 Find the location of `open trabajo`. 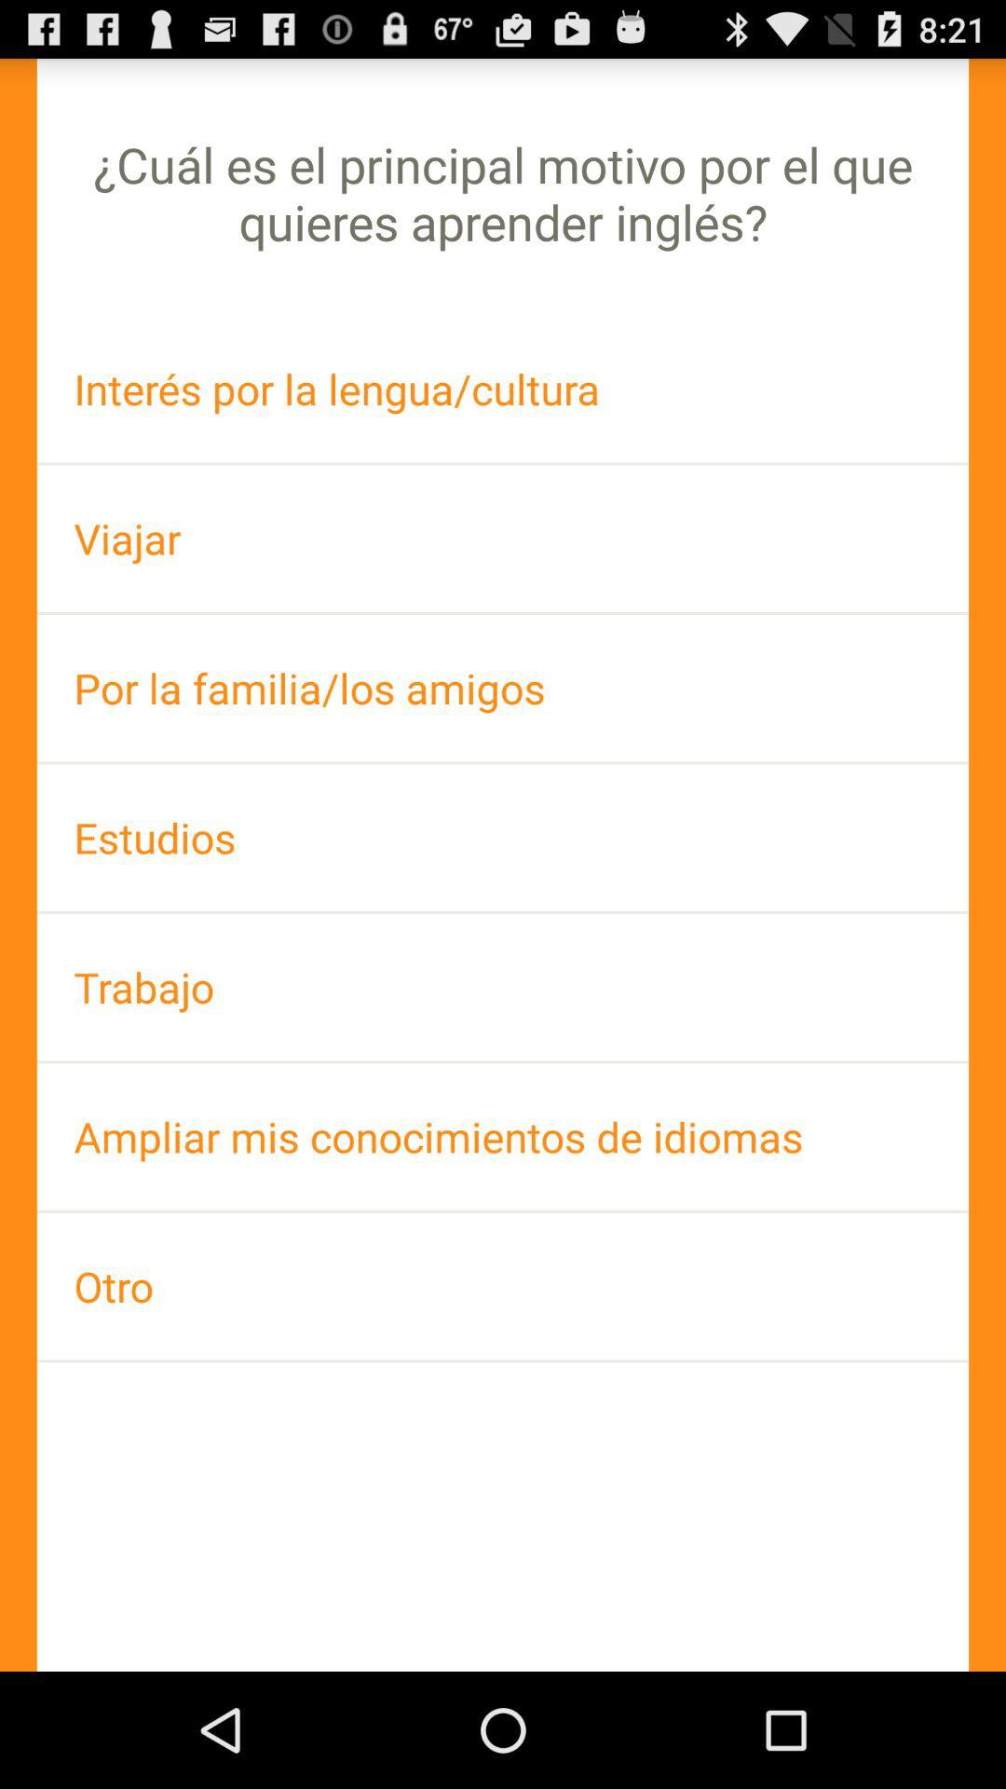

open trabajo is located at coordinates (503, 988).